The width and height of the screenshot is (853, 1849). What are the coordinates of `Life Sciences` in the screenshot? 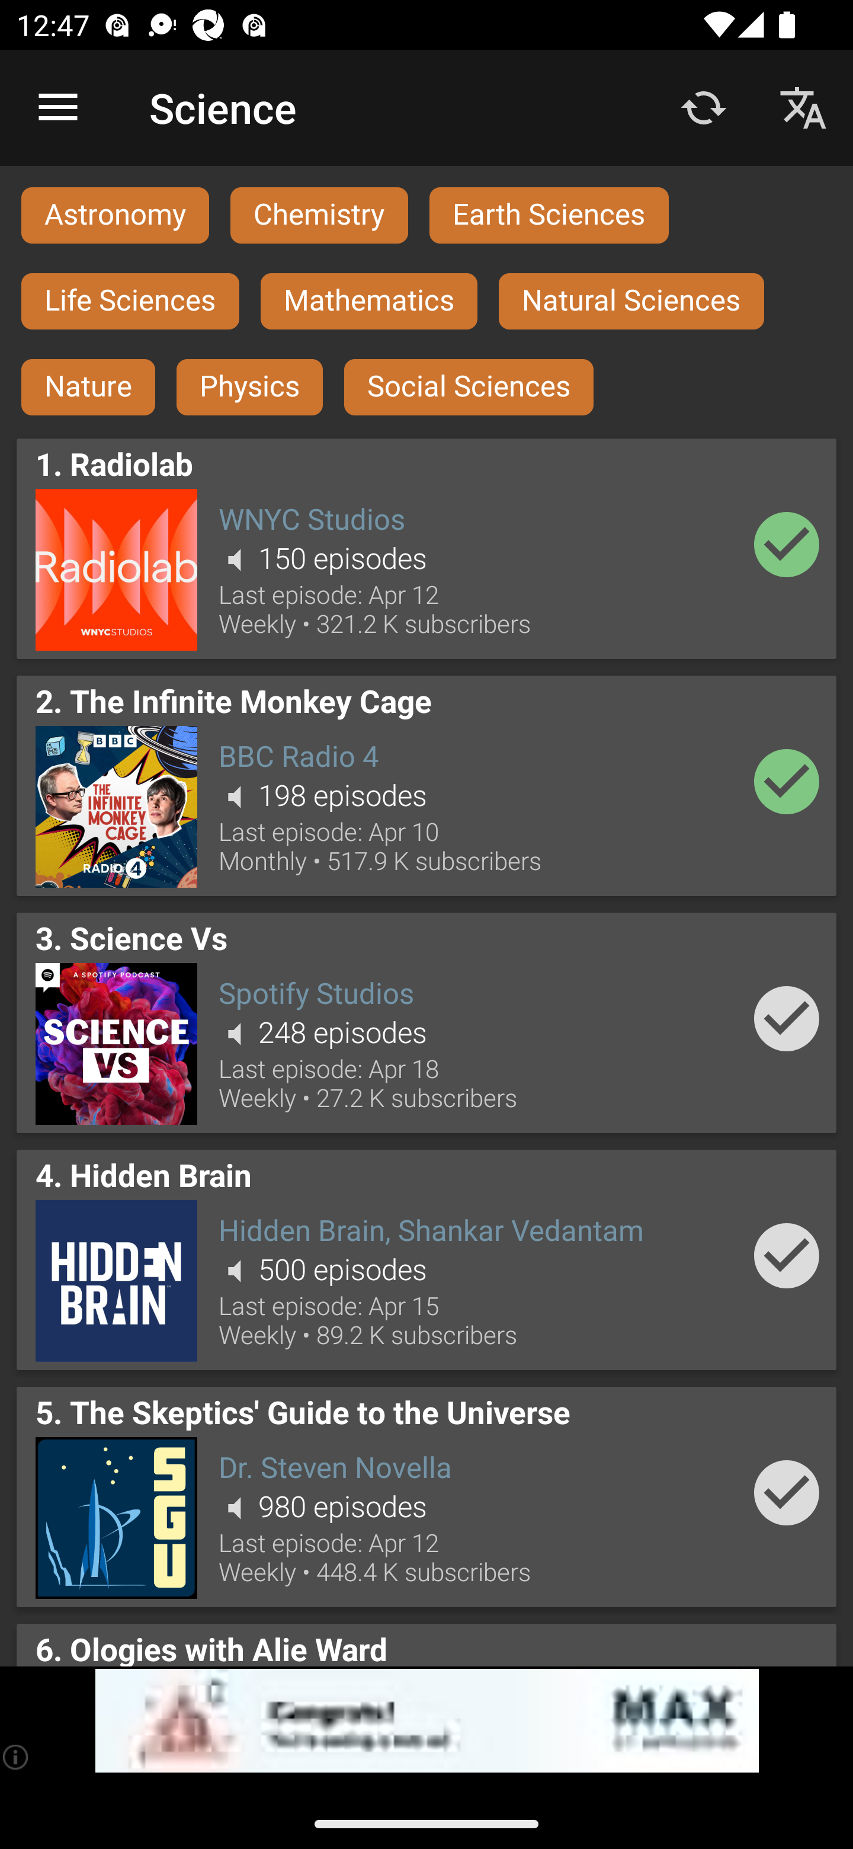 It's located at (130, 301).